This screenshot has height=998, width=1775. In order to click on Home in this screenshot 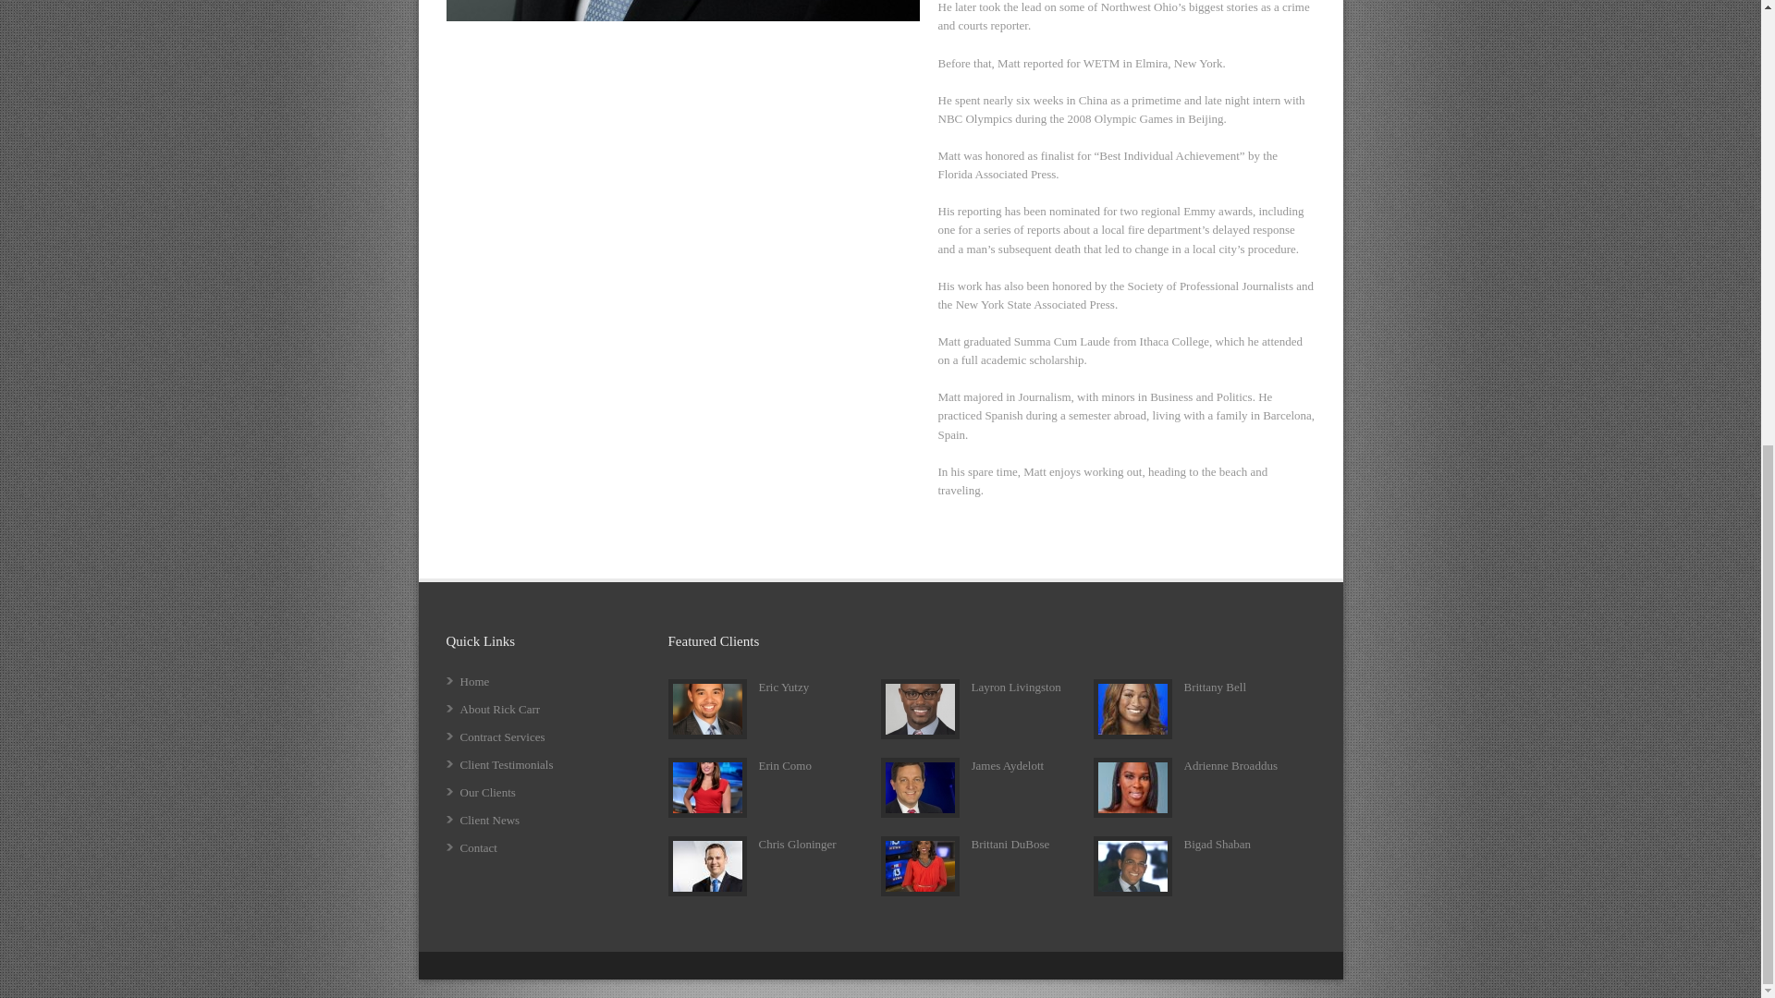, I will do `click(474, 682)`.